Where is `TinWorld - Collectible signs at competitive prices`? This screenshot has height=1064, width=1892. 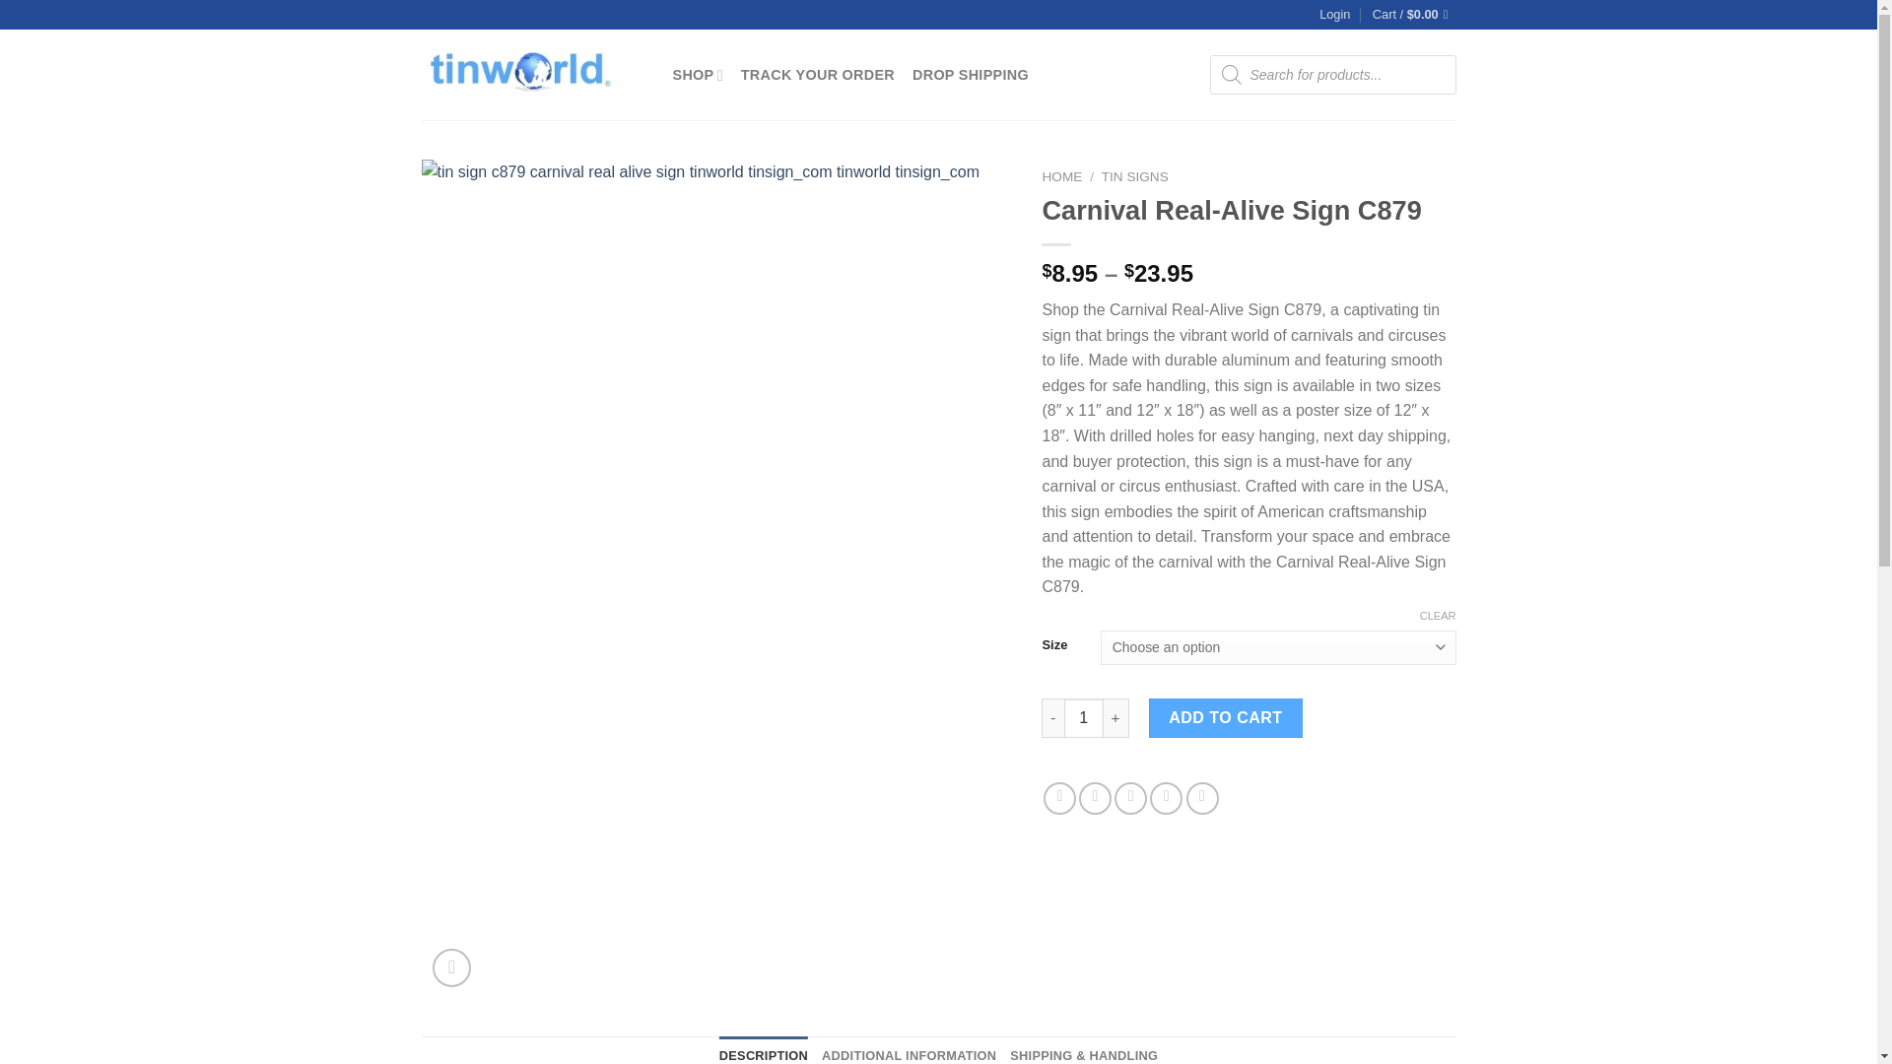 TinWorld - Collectible signs at competitive prices is located at coordinates (532, 75).